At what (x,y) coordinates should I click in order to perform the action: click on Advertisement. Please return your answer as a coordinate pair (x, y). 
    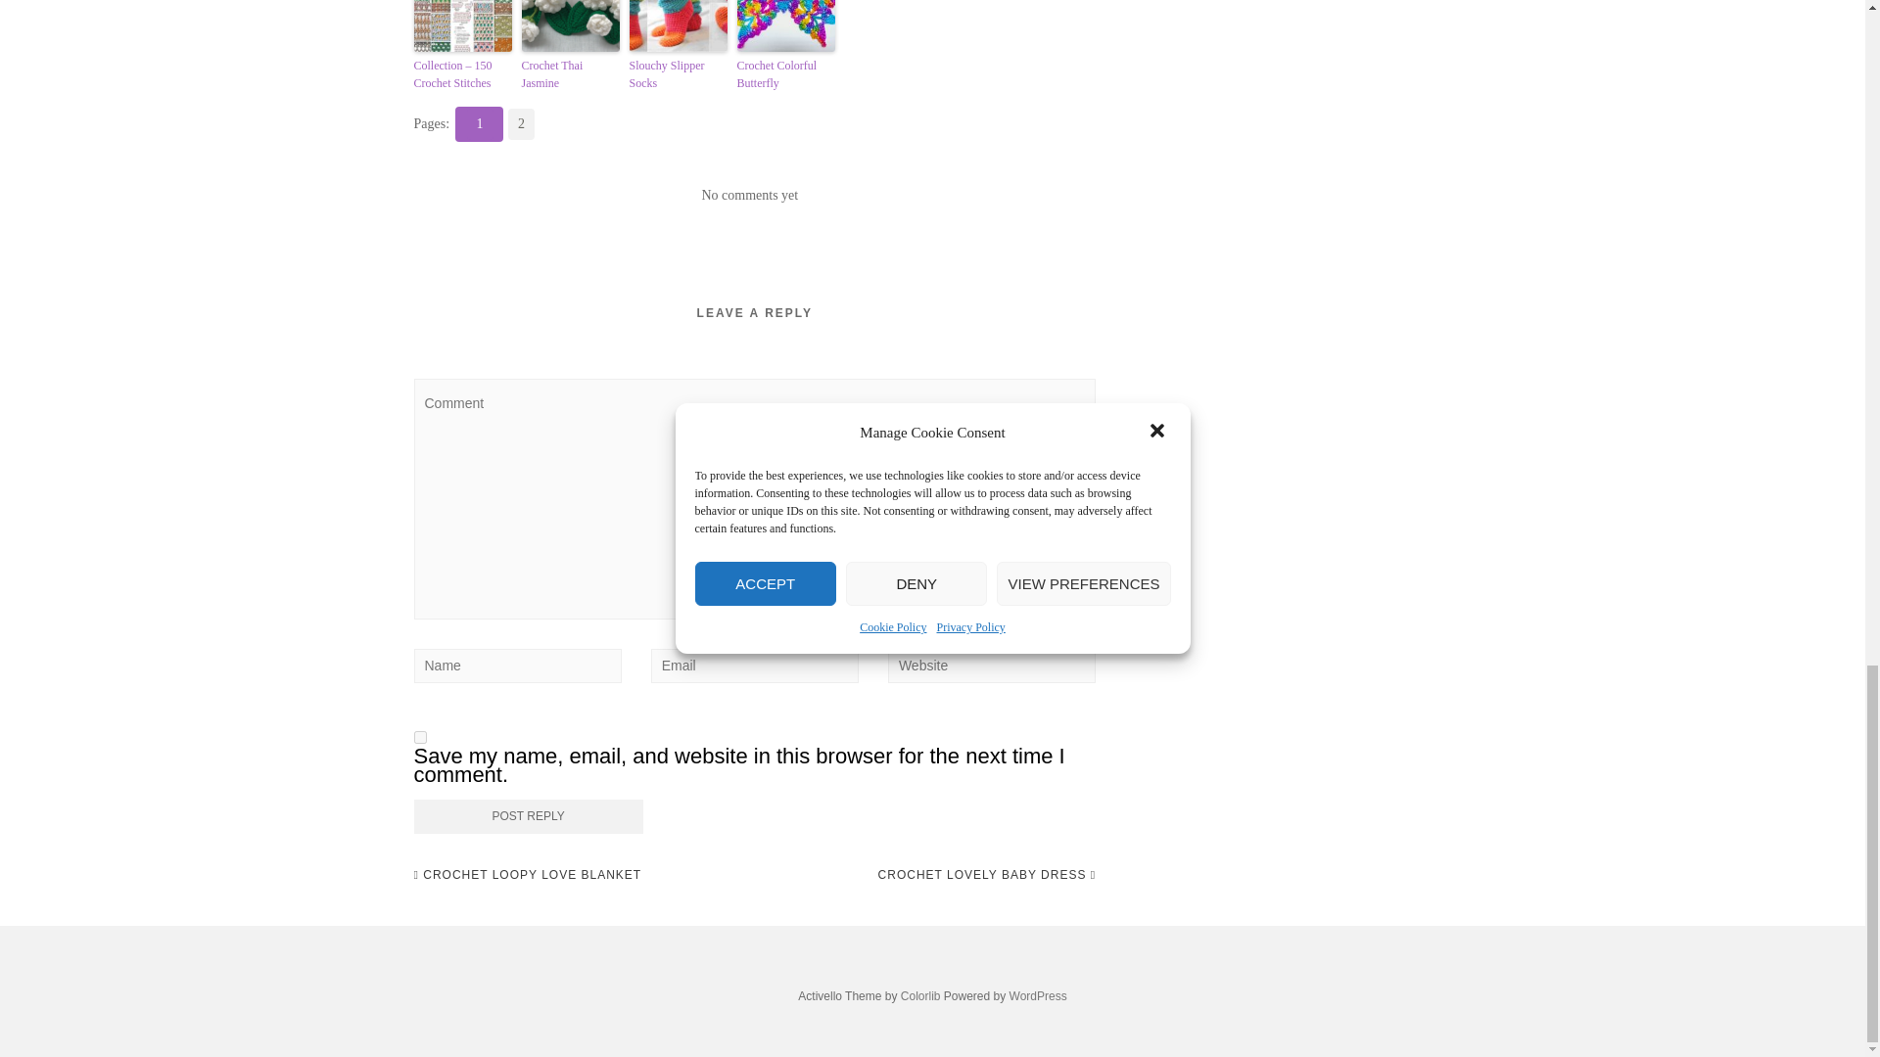
    Looking at the image, I should click on (1288, 38).